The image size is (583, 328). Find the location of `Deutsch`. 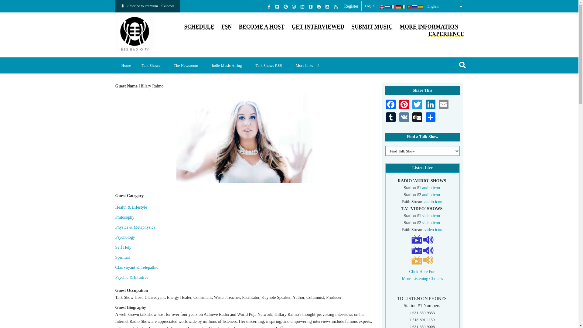

Deutsch is located at coordinates (398, 6).